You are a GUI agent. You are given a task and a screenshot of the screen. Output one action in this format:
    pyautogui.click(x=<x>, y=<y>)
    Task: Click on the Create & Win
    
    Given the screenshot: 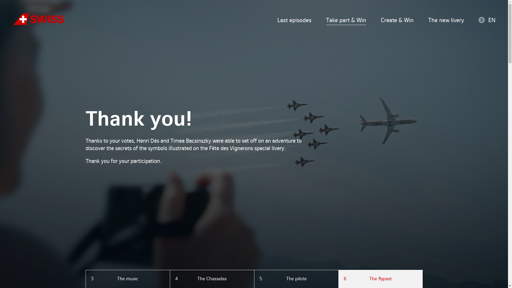 What is the action you would take?
    pyautogui.click(x=397, y=21)
    